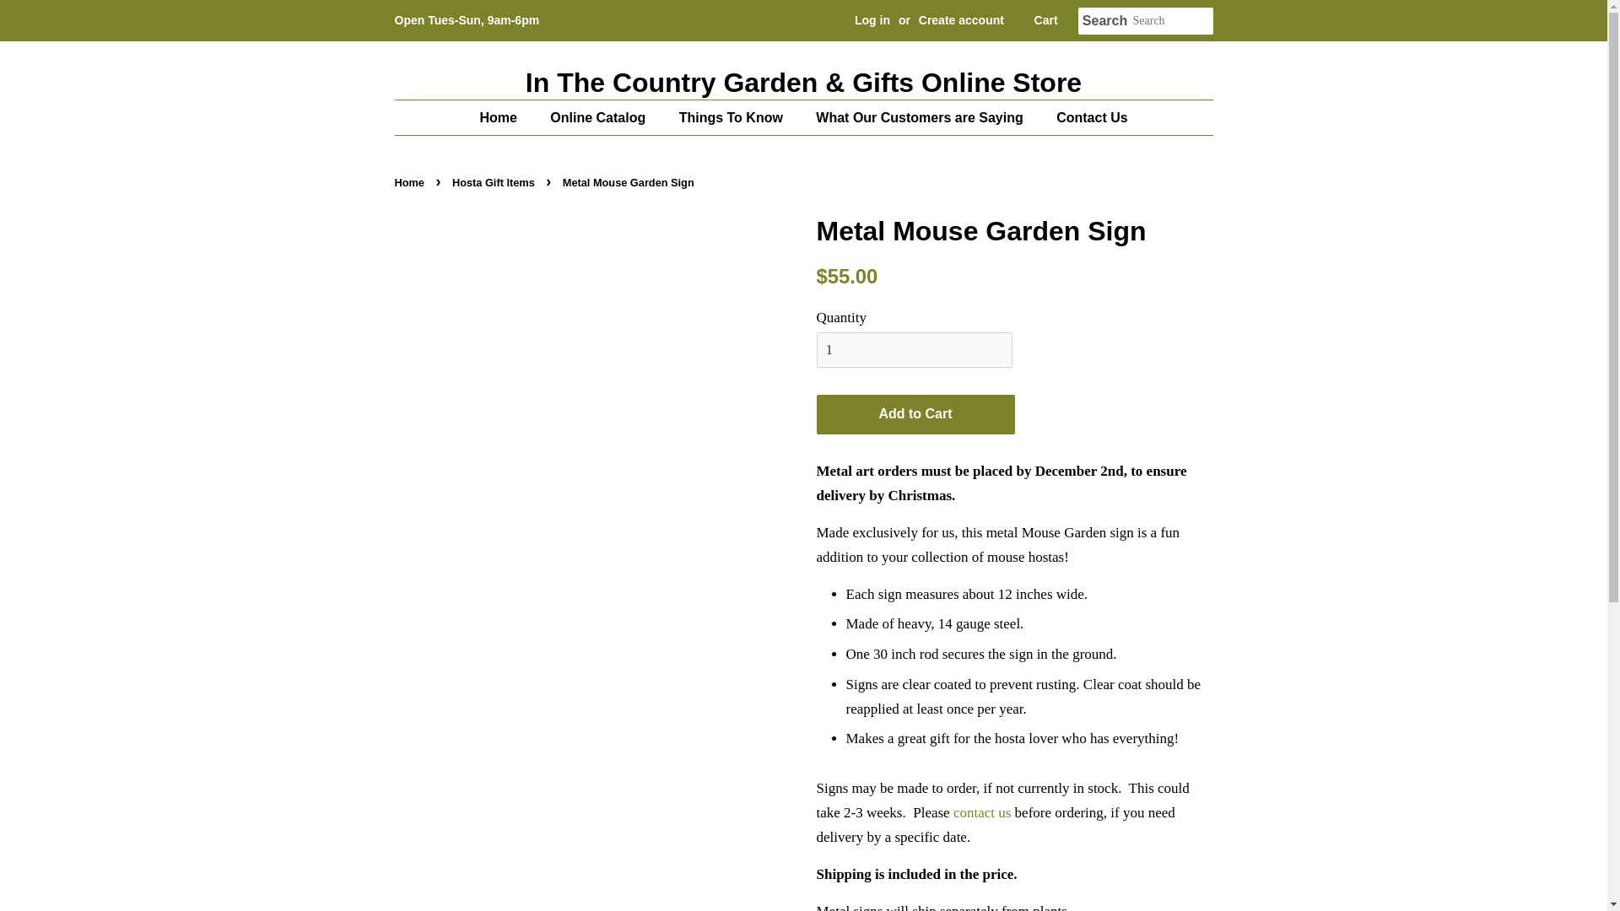  What do you see at coordinates (872, 20) in the screenshot?
I see `Log in` at bounding box center [872, 20].